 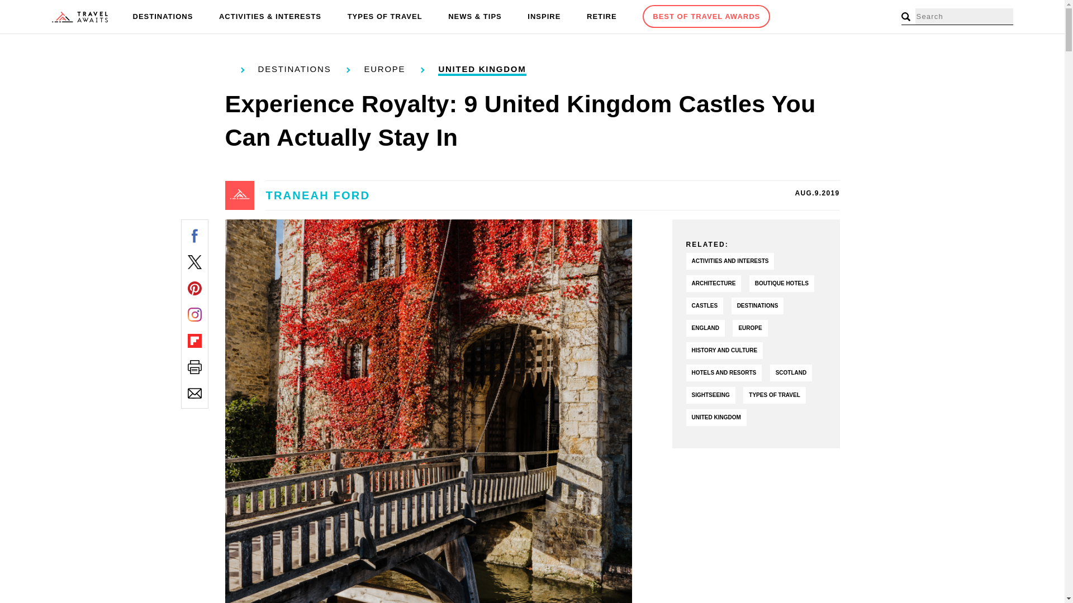 What do you see at coordinates (194, 236) in the screenshot?
I see `Facebook` at bounding box center [194, 236].